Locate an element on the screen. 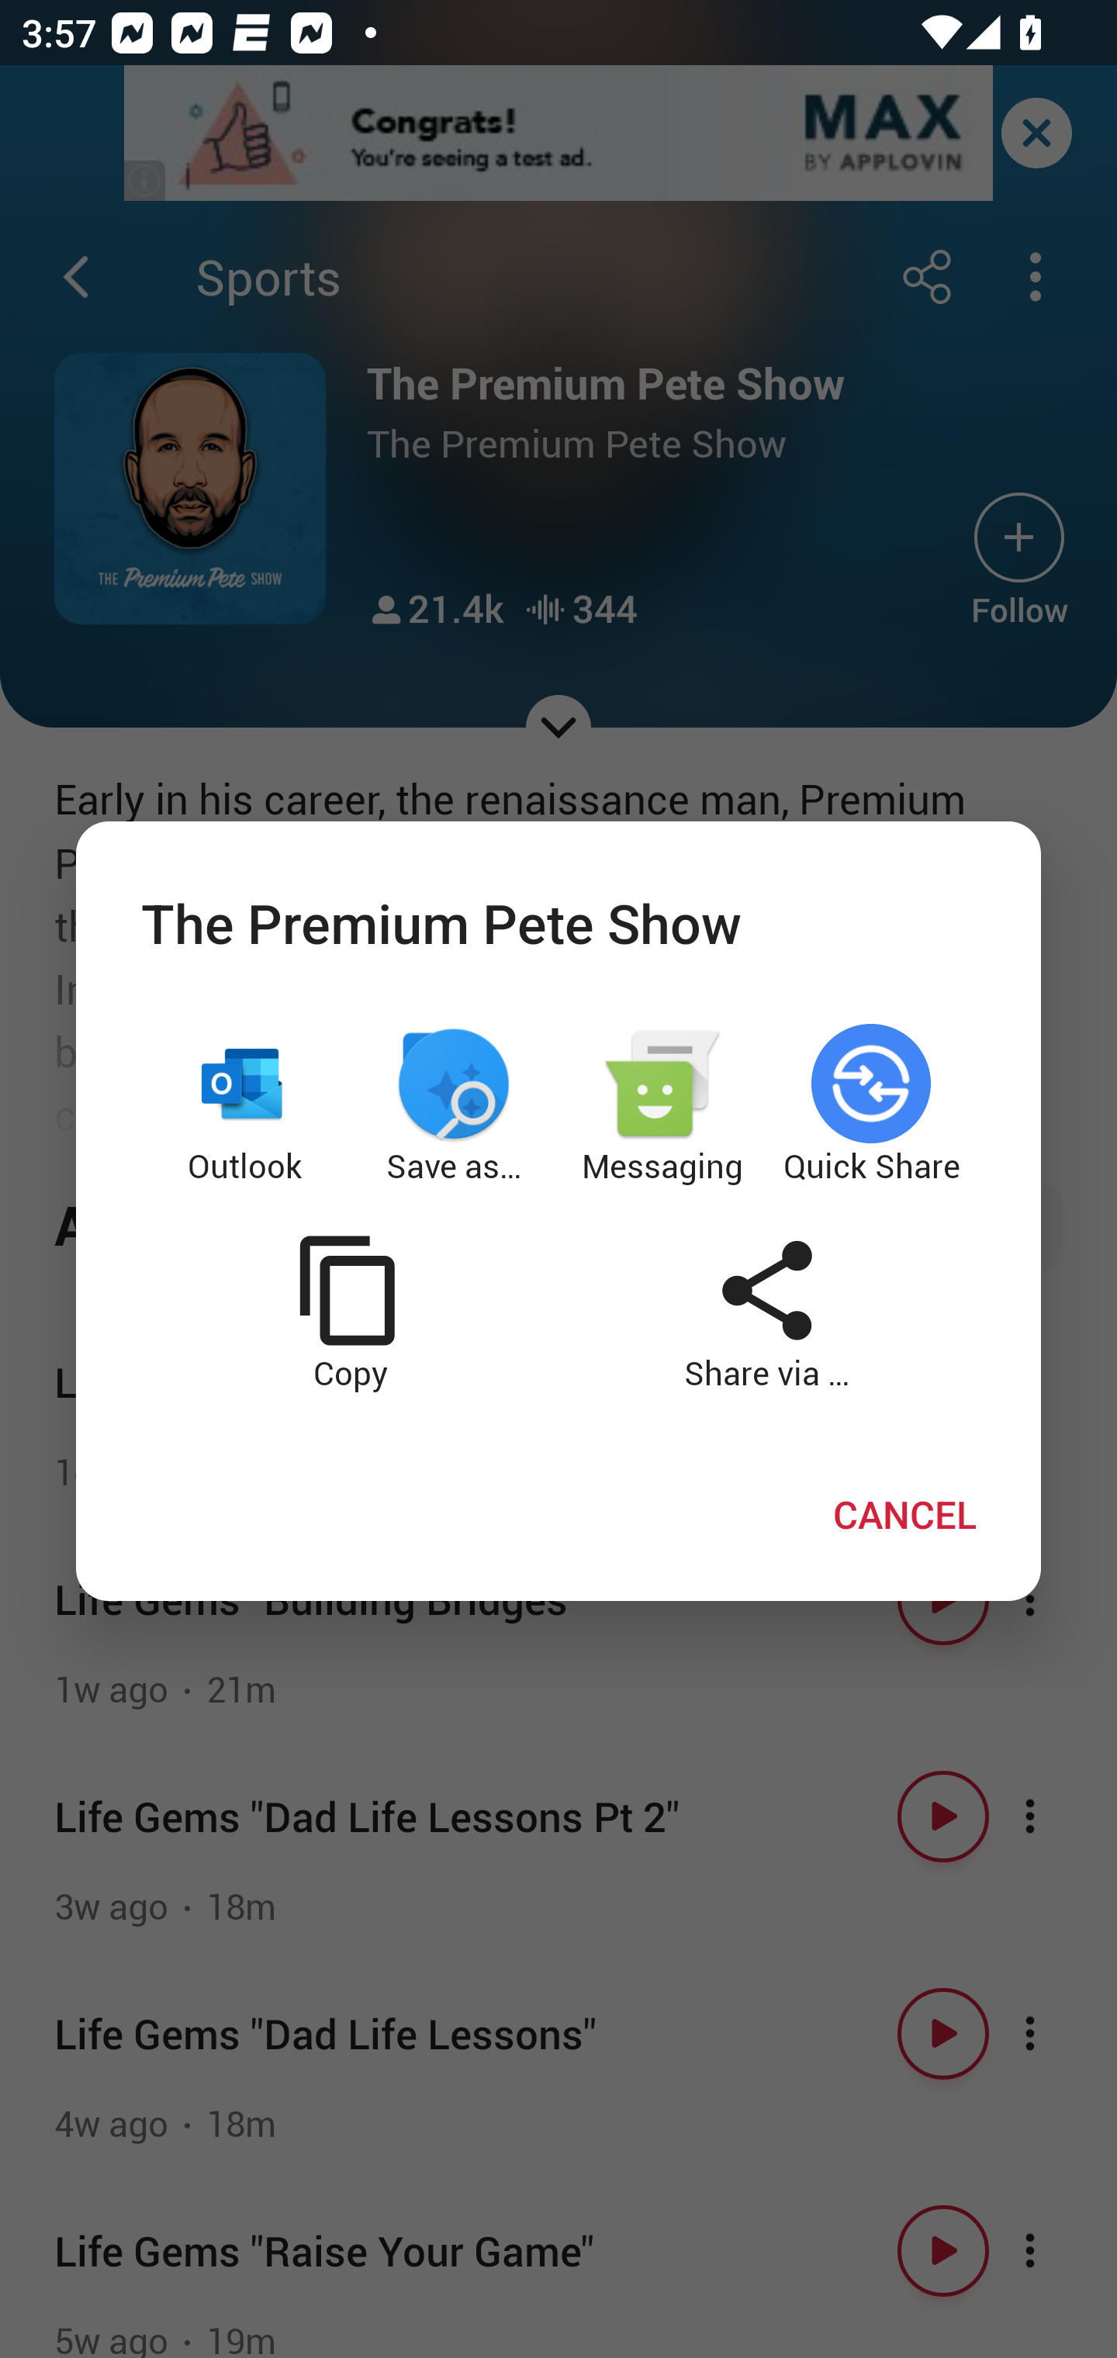  CANCEL is located at coordinates (904, 1513).